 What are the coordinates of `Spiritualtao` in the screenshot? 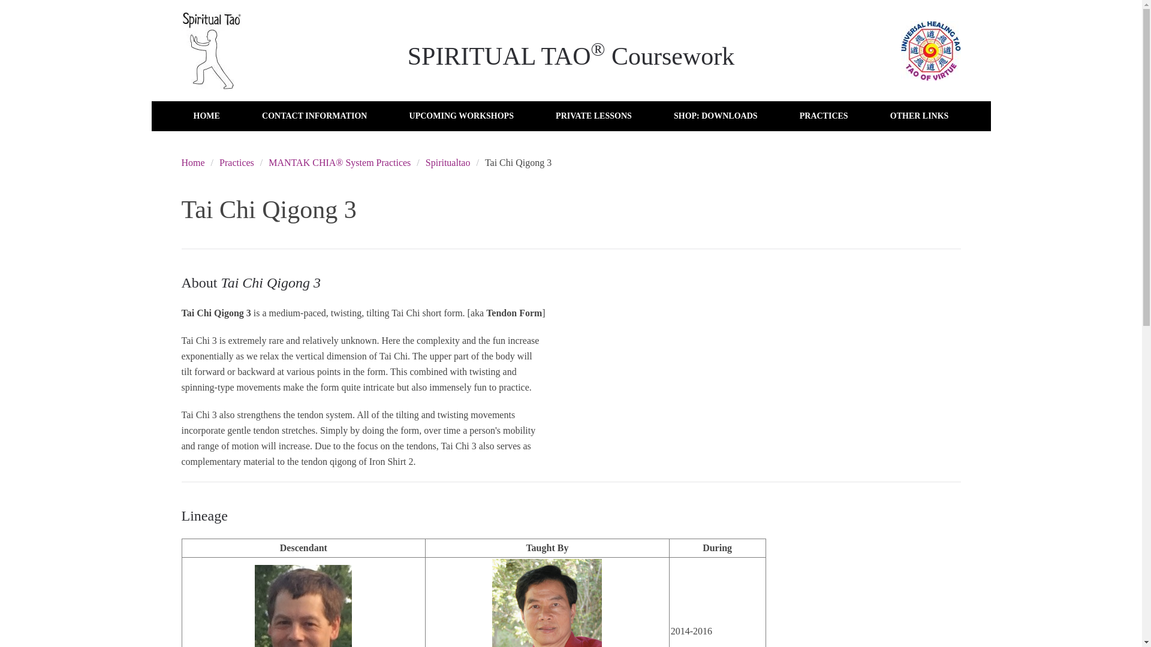 It's located at (448, 162).